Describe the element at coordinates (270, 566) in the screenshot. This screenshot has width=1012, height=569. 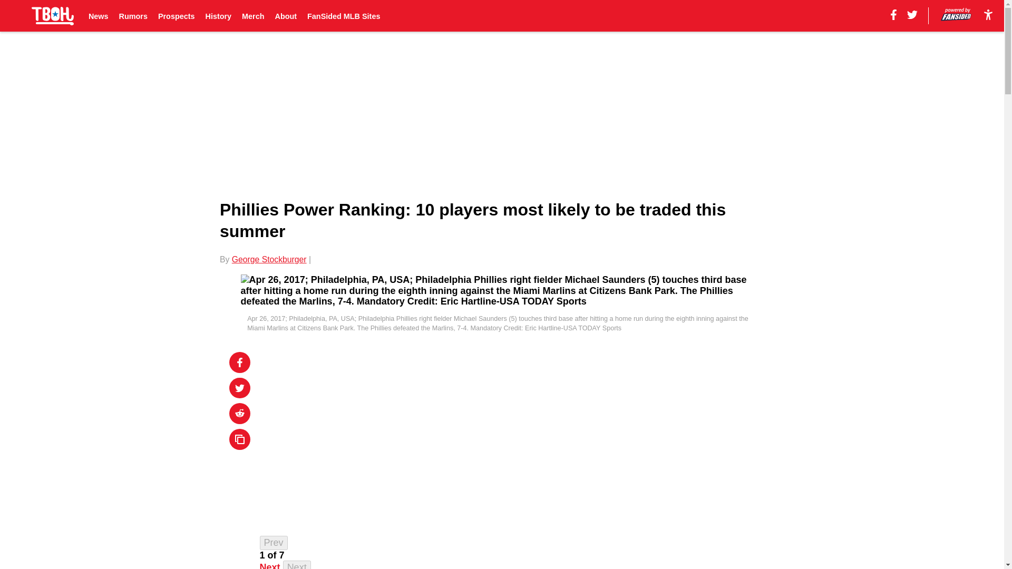
I see `Next` at that location.